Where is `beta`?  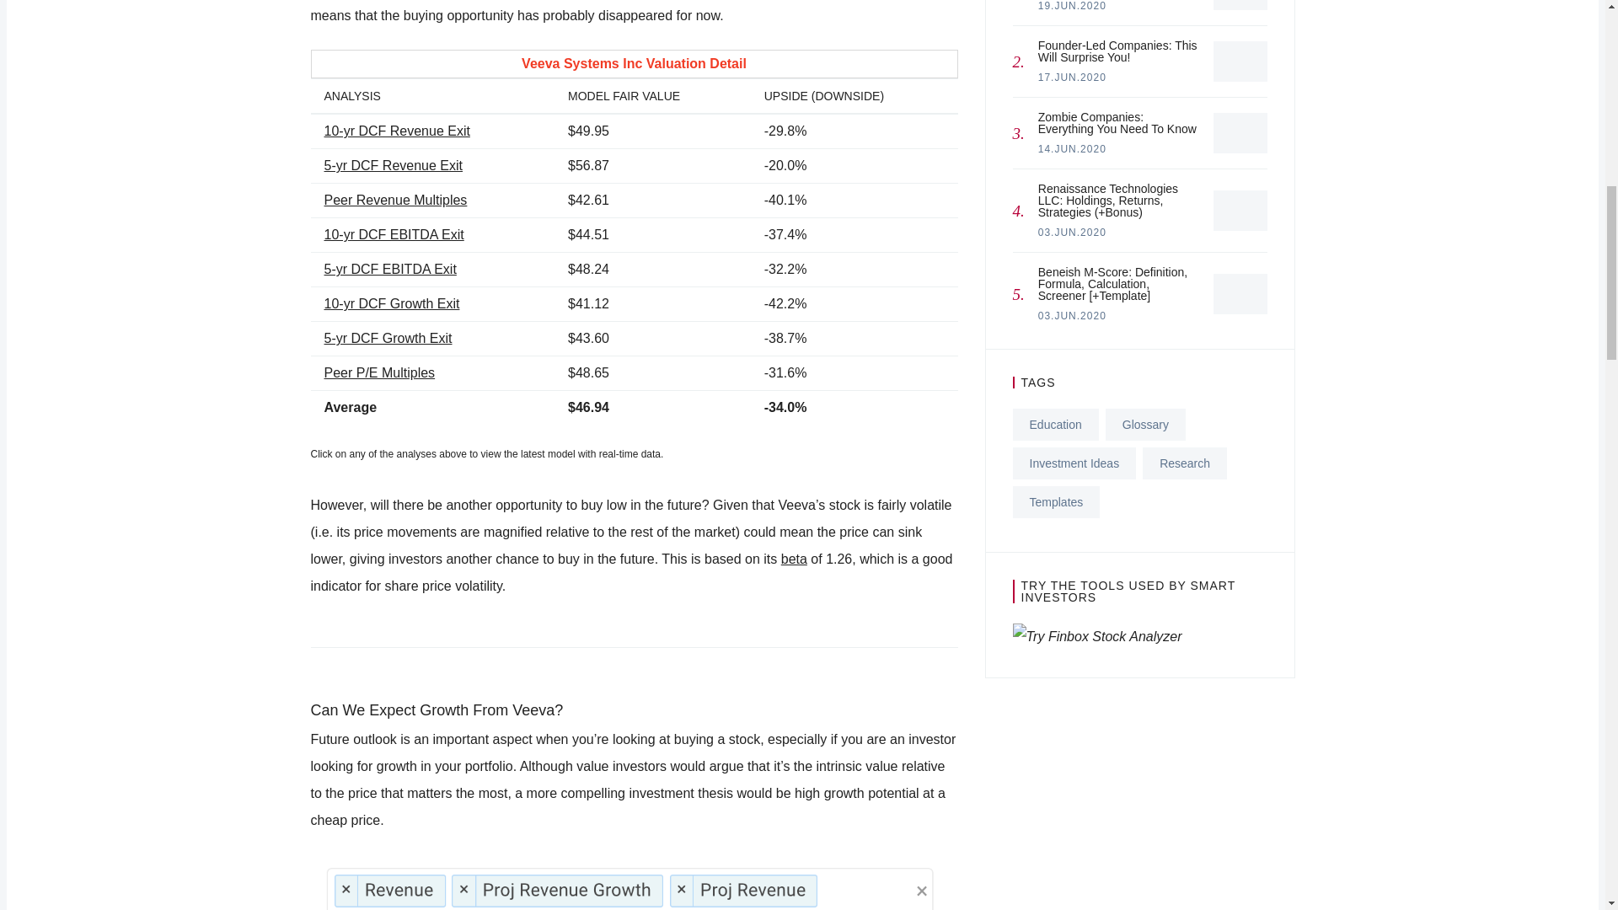
beta is located at coordinates (1139, 13).